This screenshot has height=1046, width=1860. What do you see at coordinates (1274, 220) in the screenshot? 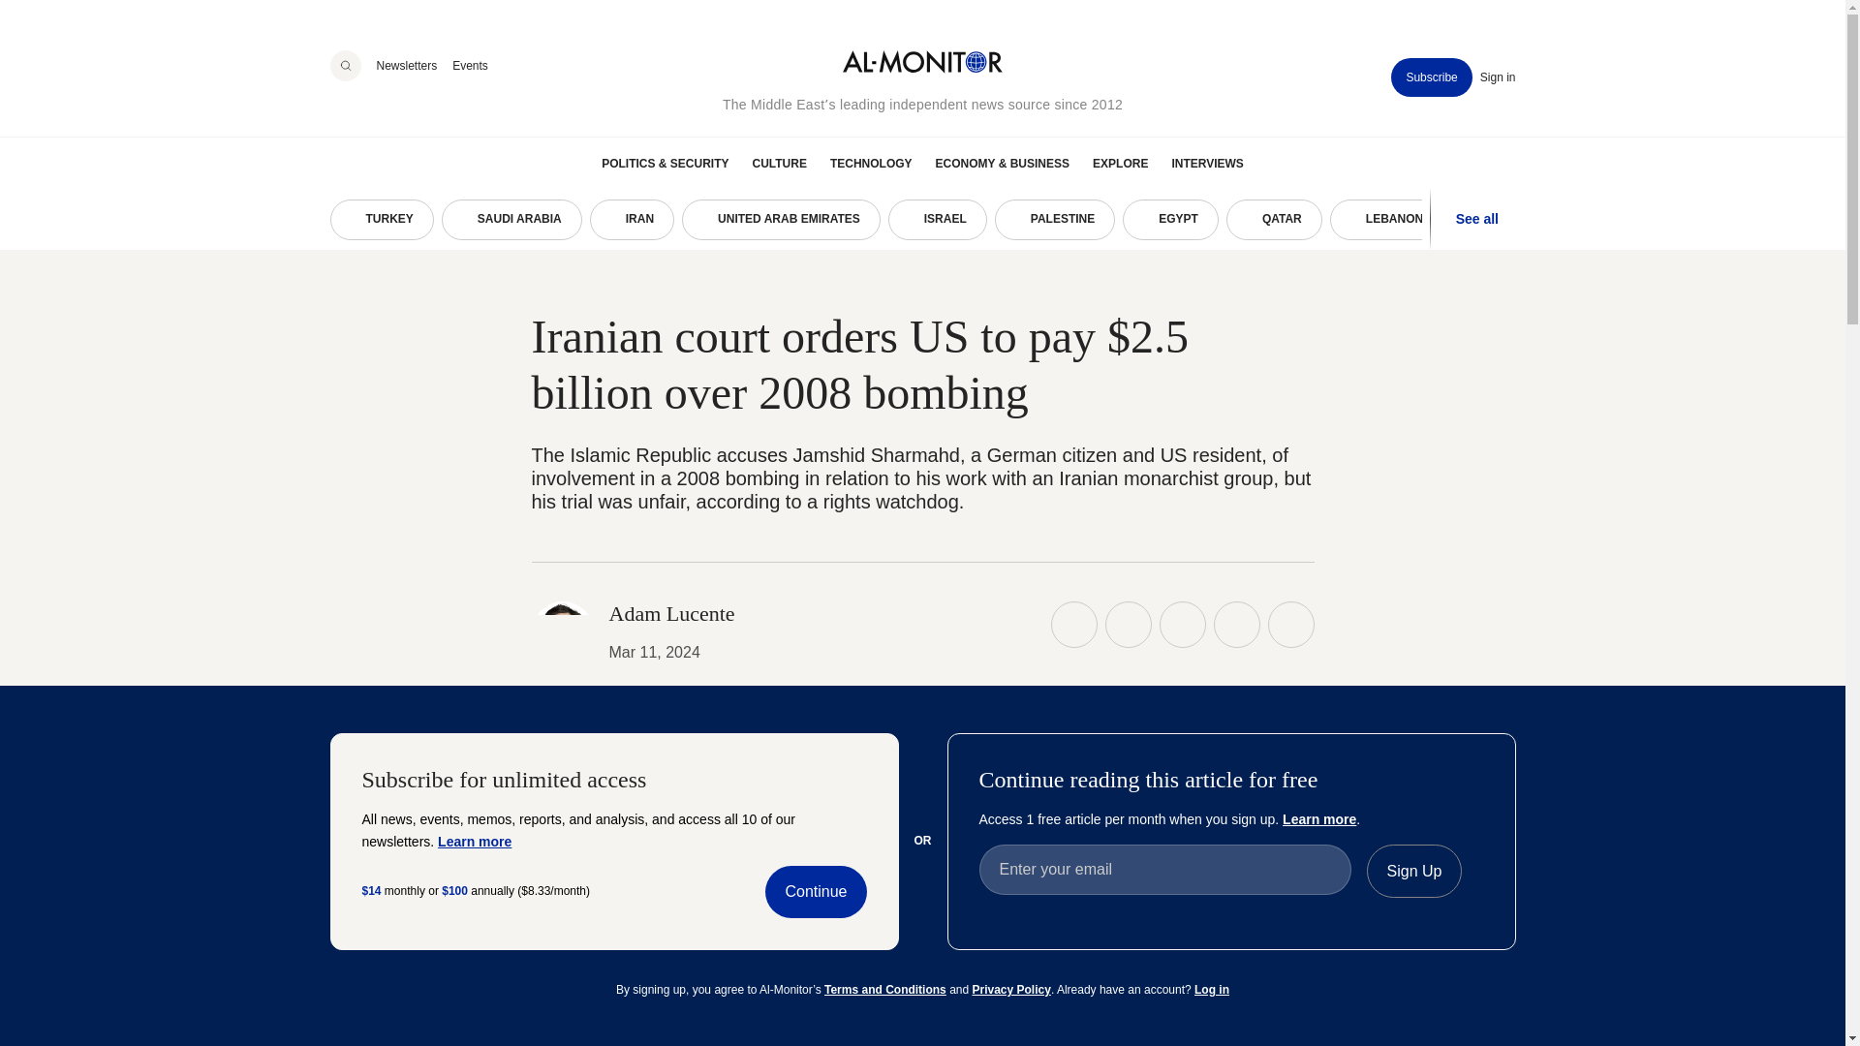
I see `QATAR` at bounding box center [1274, 220].